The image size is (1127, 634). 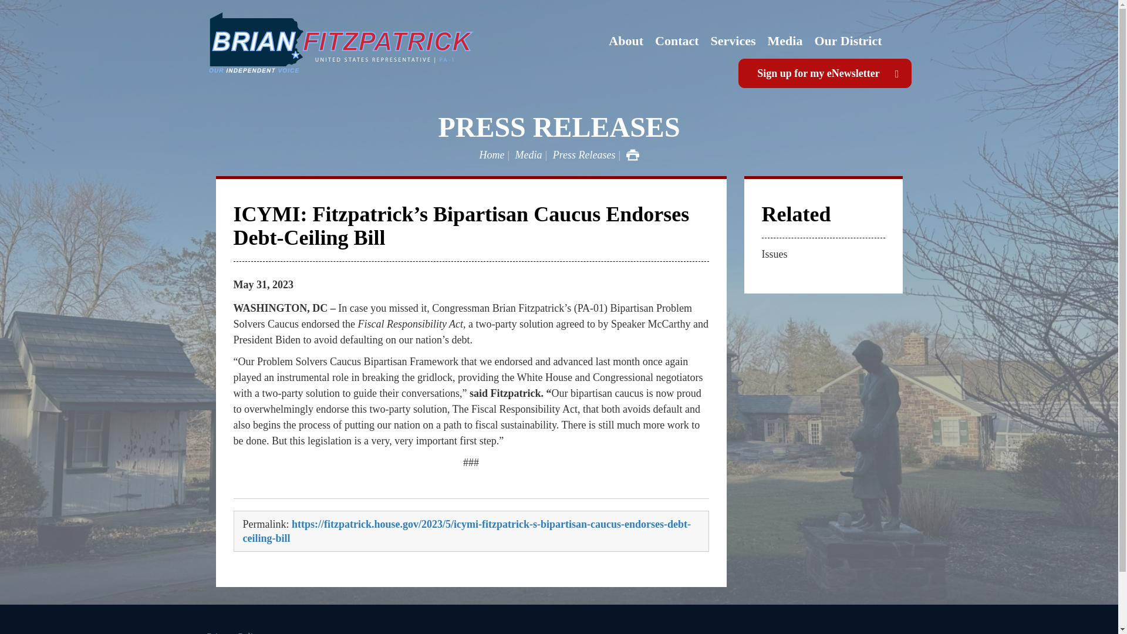 What do you see at coordinates (733, 41) in the screenshot?
I see `Services` at bounding box center [733, 41].